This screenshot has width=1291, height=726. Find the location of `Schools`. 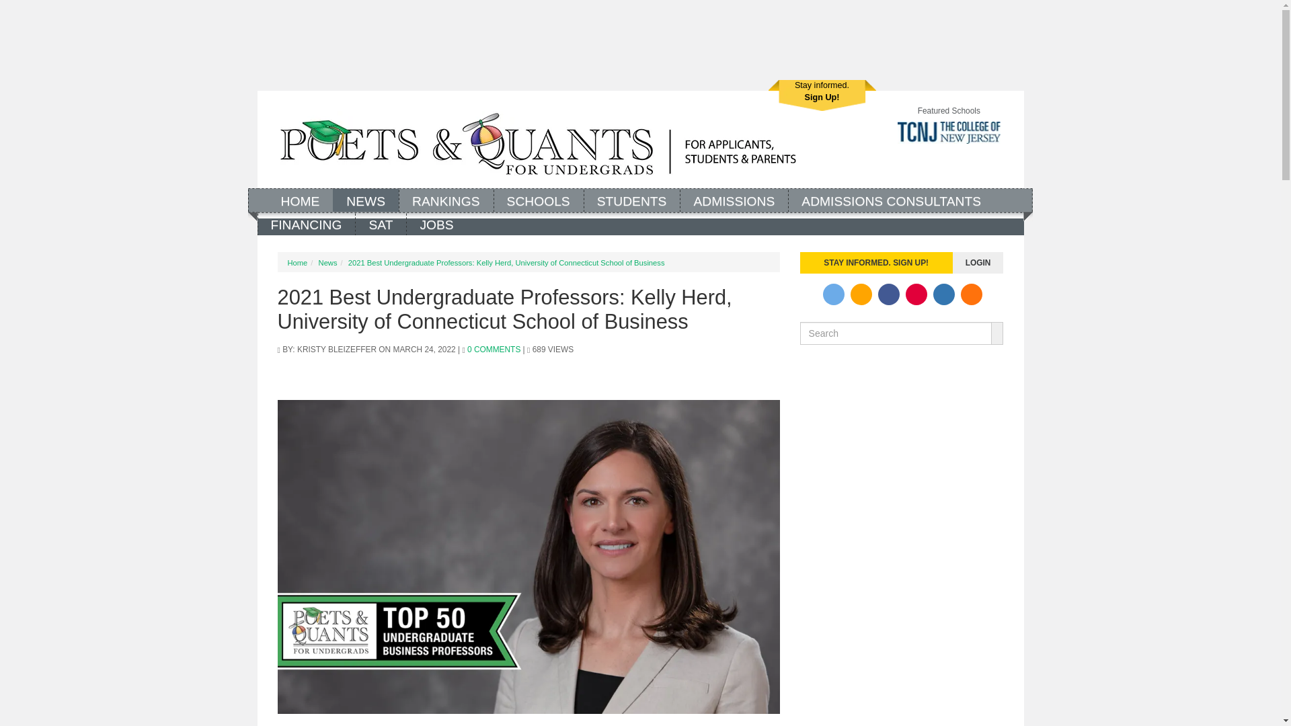

Schools is located at coordinates (538, 200).